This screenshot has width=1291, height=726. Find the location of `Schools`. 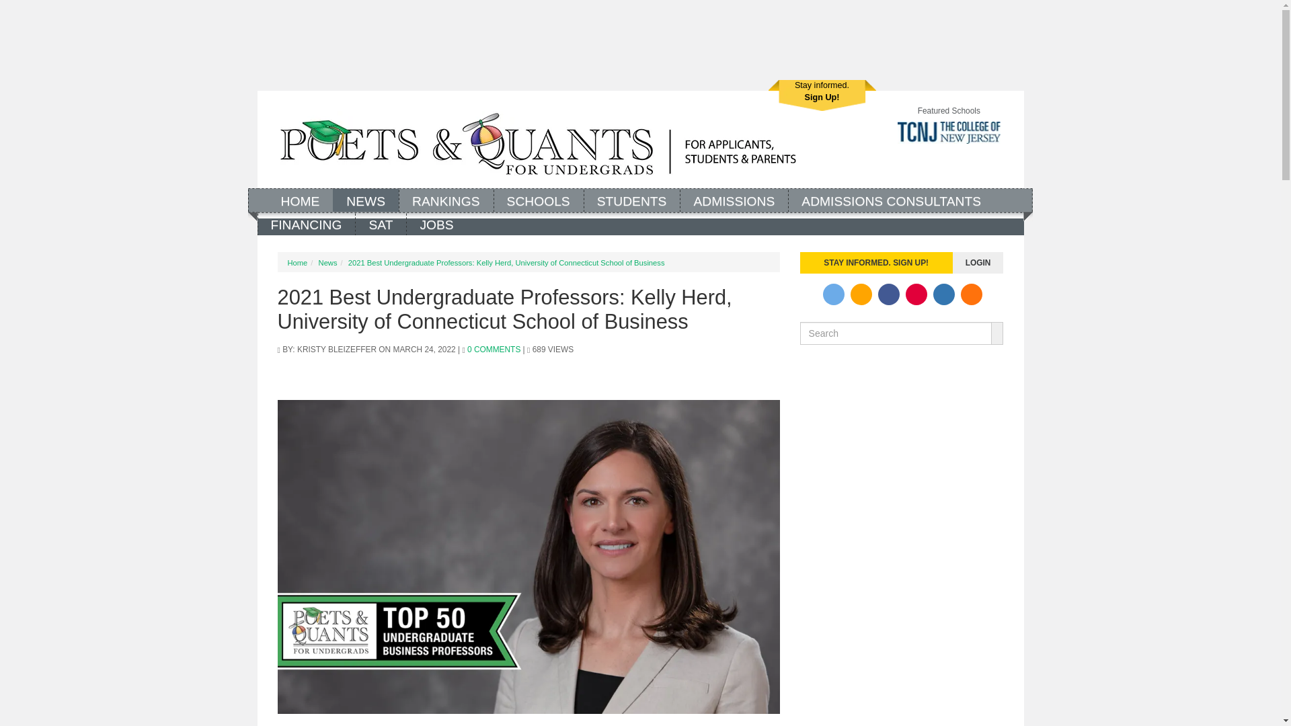

Schools is located at coordinates (538, 200).